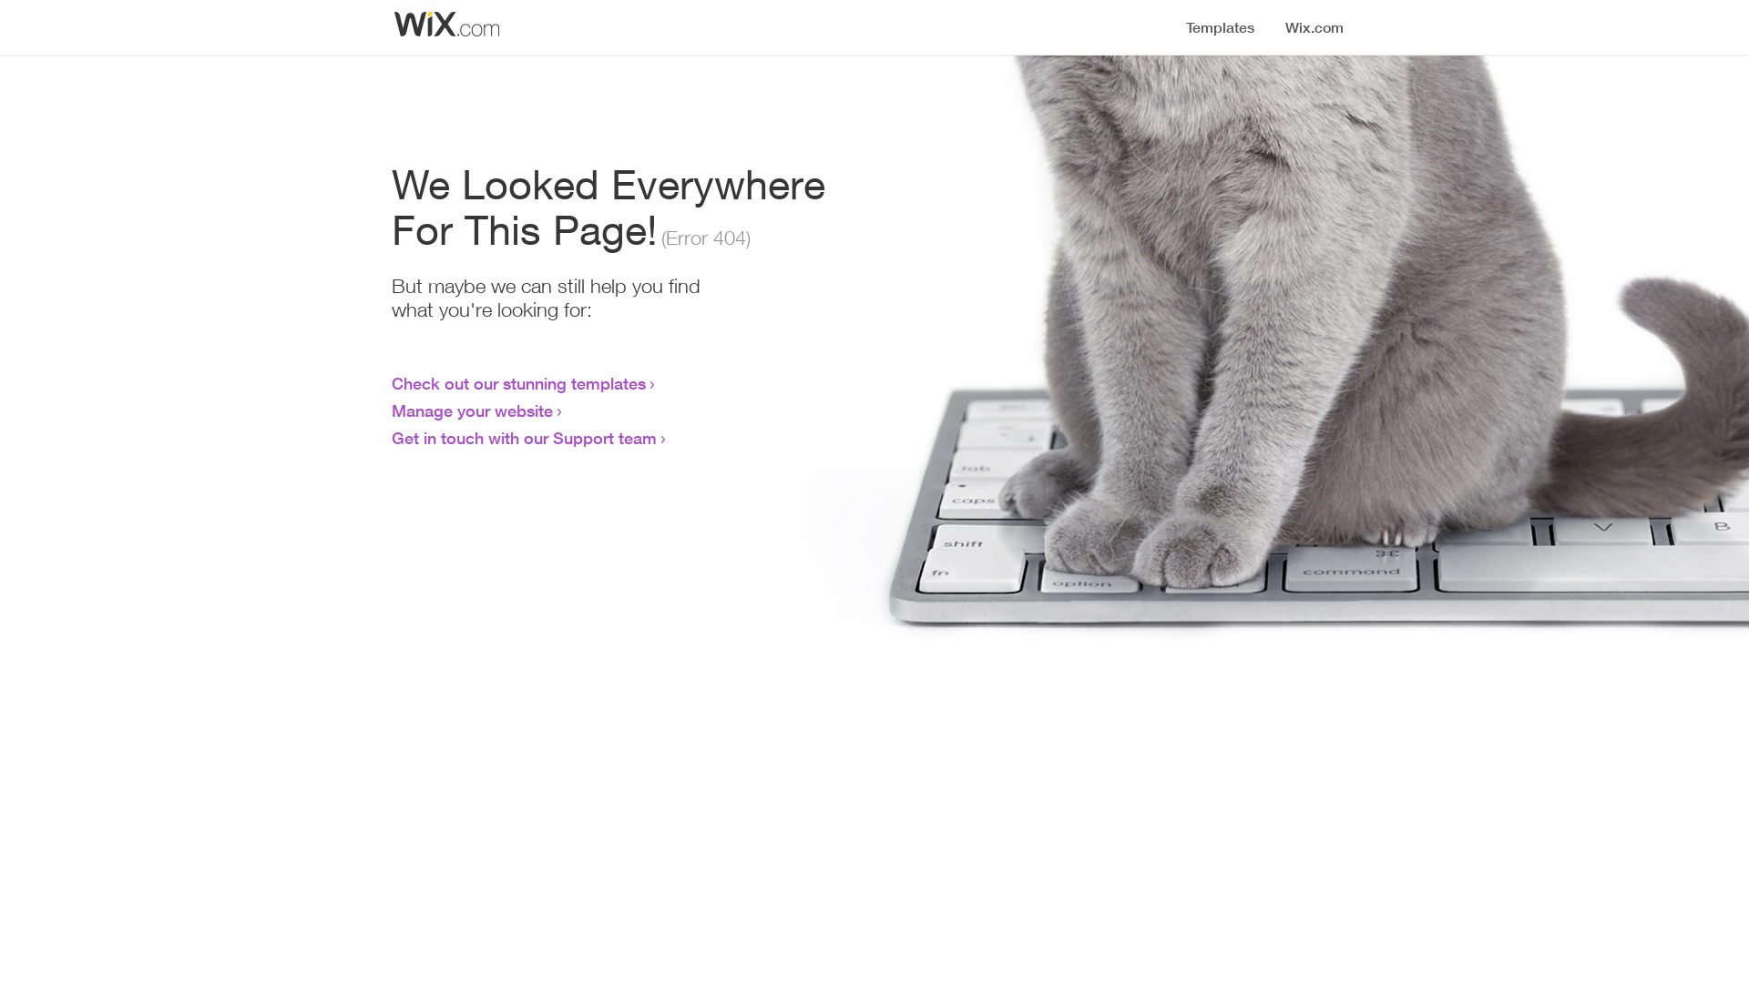 The height and width of the screenshot is (983, 1749). I want to click on Manage your website, so click(472, 410).